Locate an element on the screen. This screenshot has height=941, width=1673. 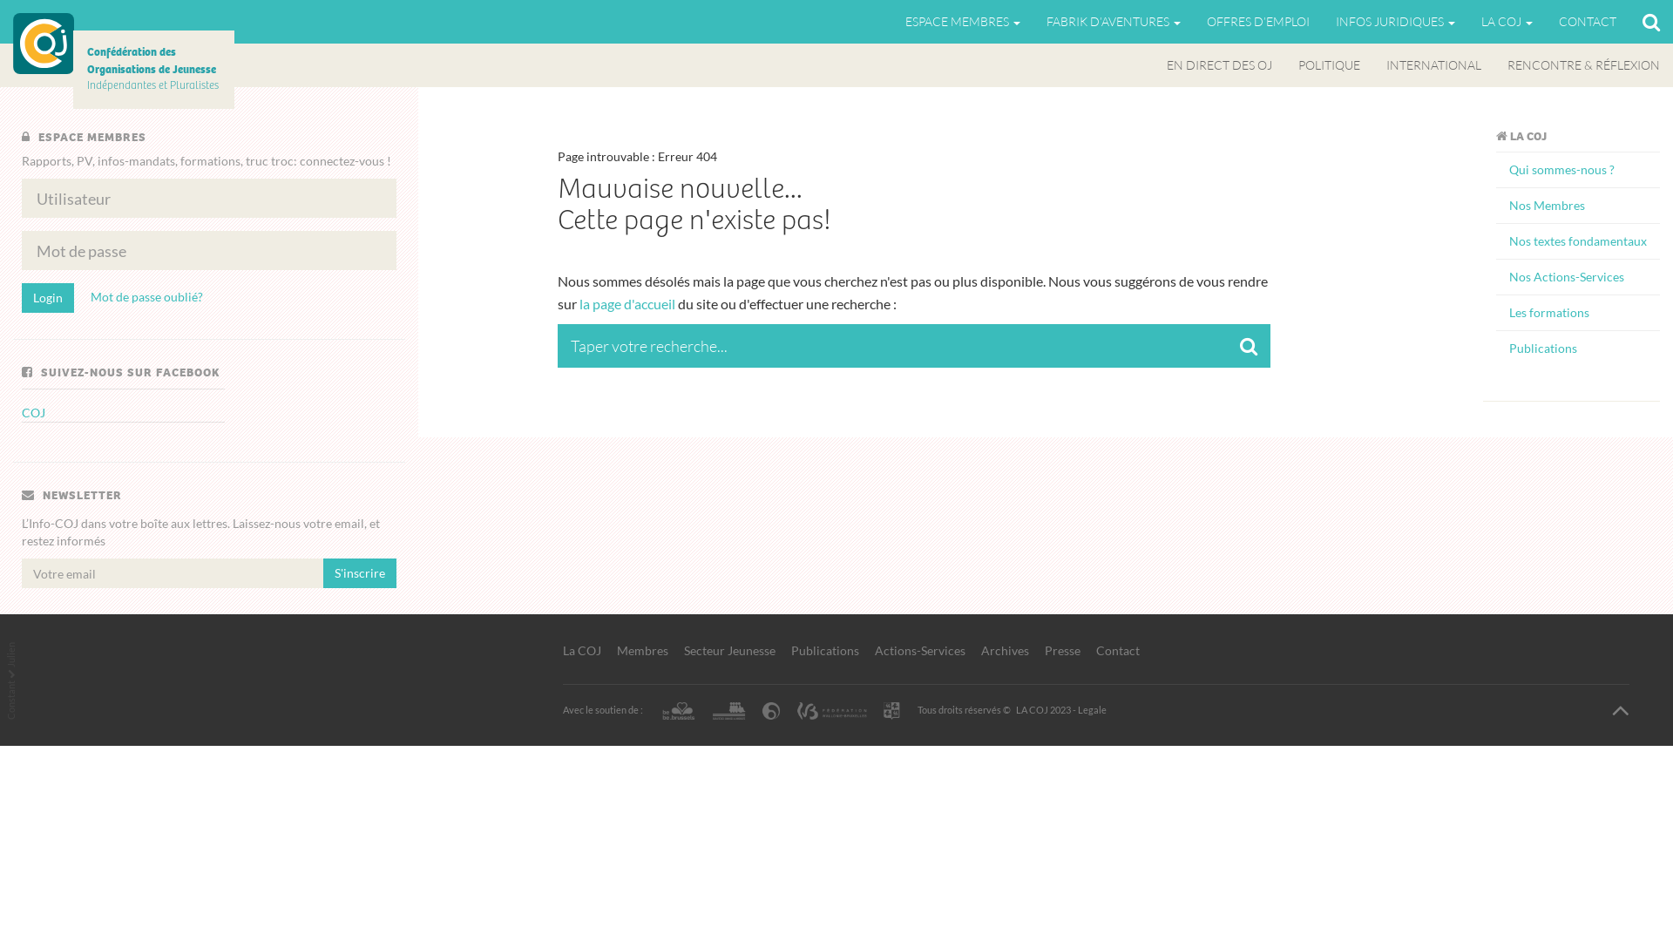
CONTACT is located at coordinates (1588, 22).